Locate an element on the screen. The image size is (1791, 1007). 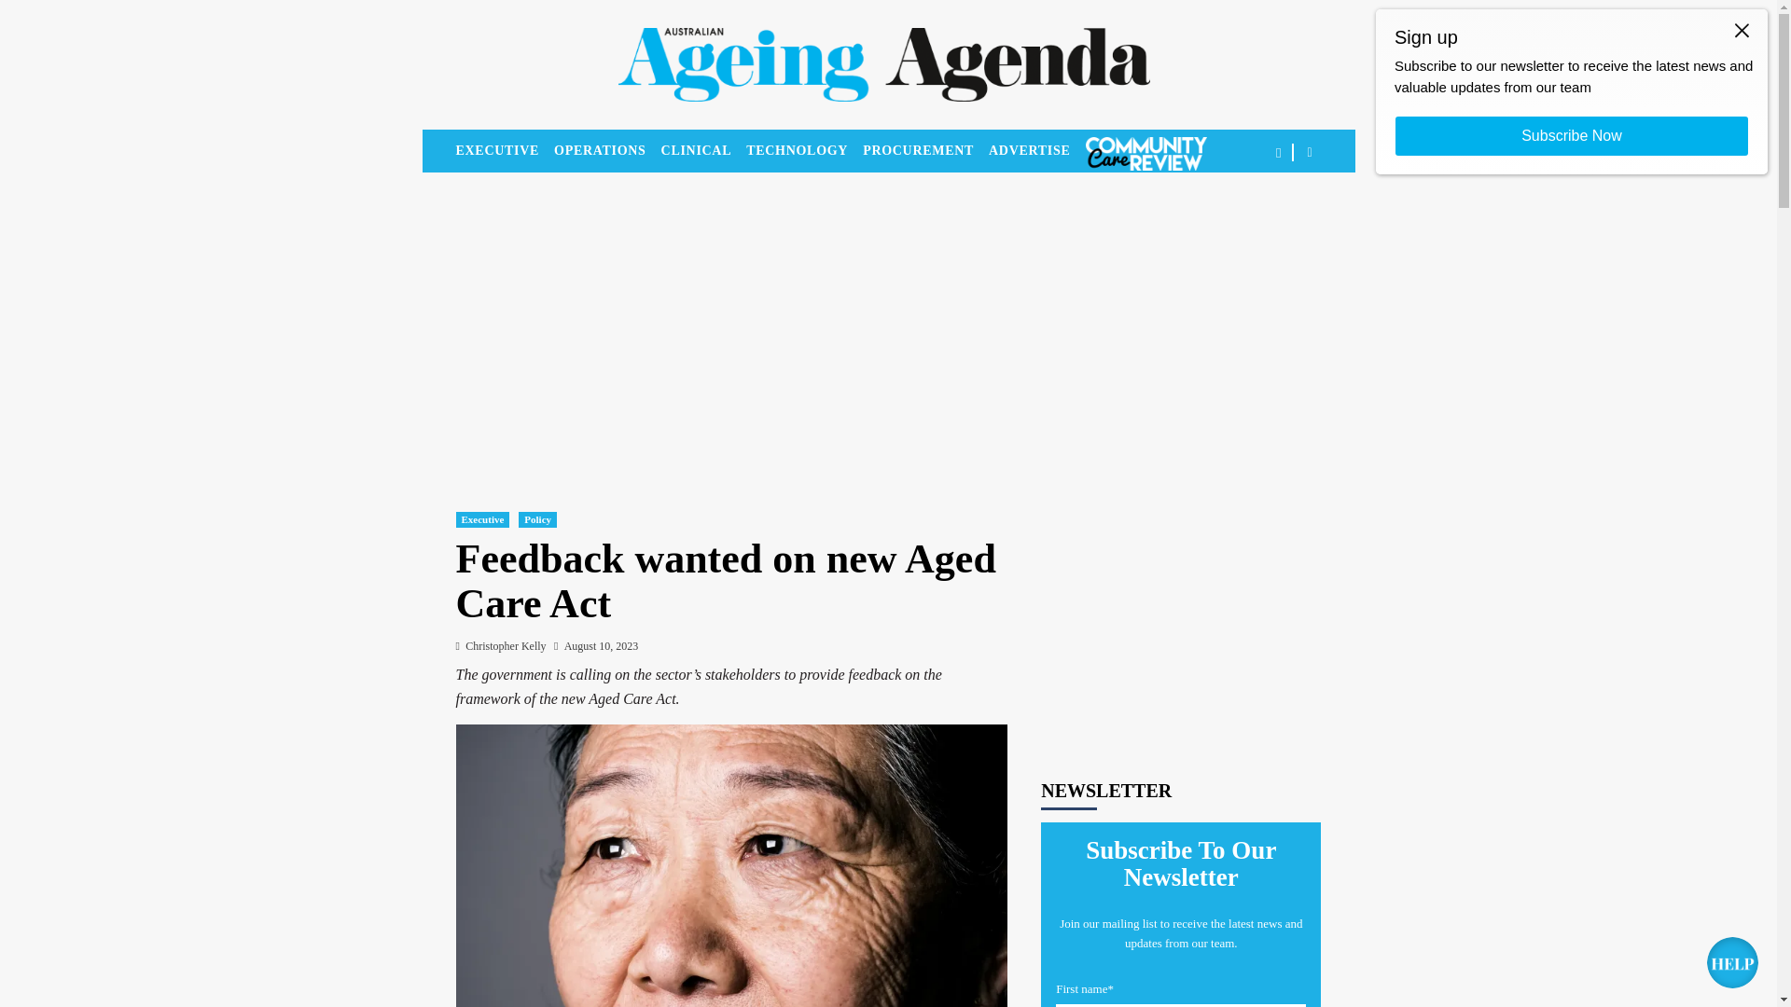
EXECUTIVE is located at coordinates (504, 151).